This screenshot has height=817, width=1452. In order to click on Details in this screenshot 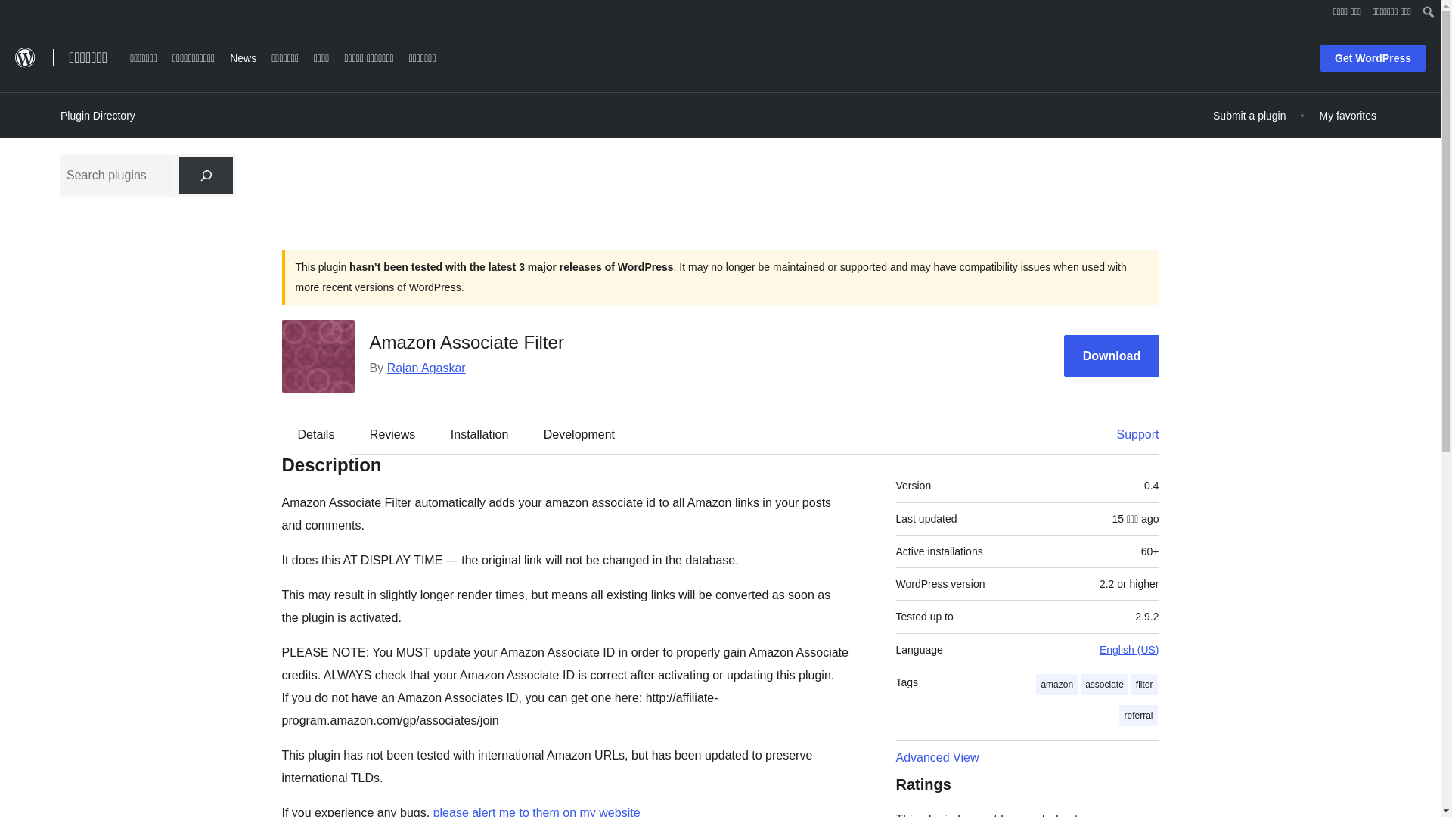, I will do `click(316, 434)`.